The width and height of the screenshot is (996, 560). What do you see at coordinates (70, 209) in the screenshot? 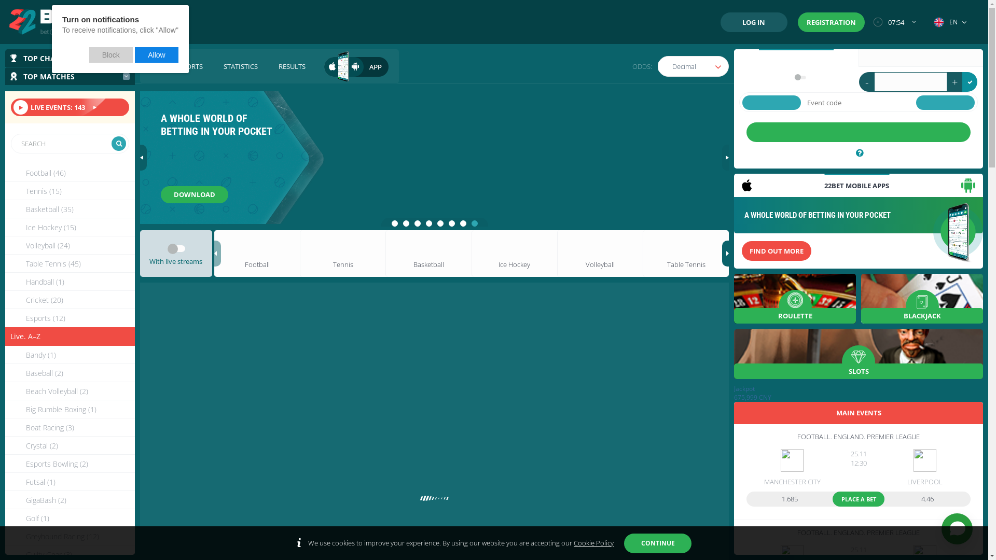
I see `Basketball
(35)` at bounding box center [70, 209].